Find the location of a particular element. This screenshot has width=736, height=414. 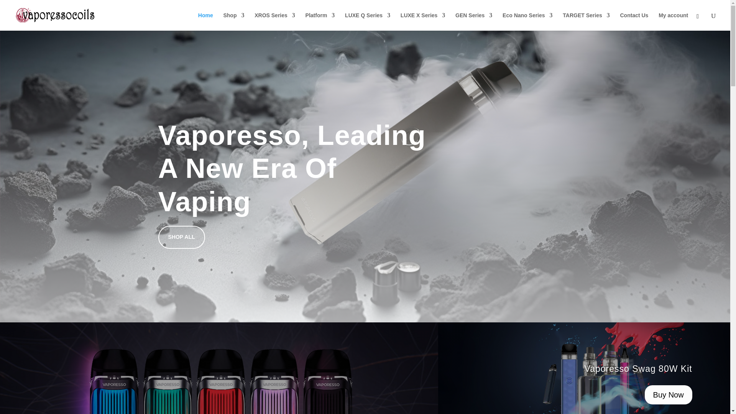

TARGET Series is located at coordinates (586, 21).